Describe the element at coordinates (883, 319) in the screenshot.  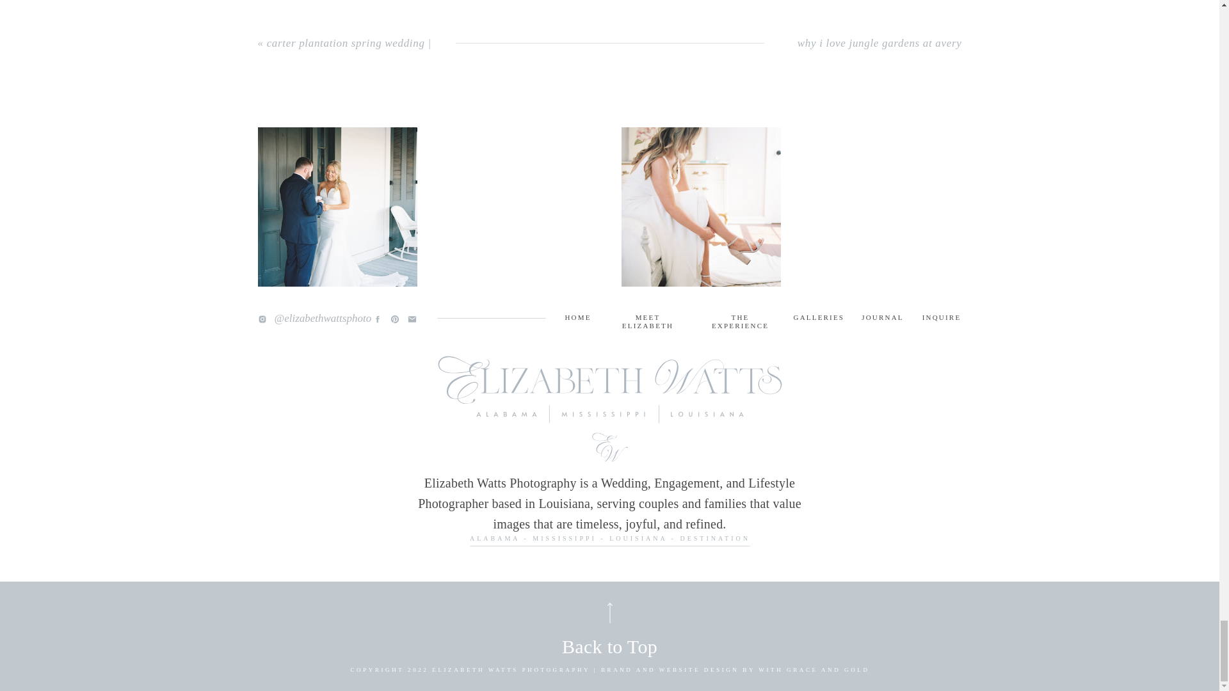
I see `JOURNAL` at that location.